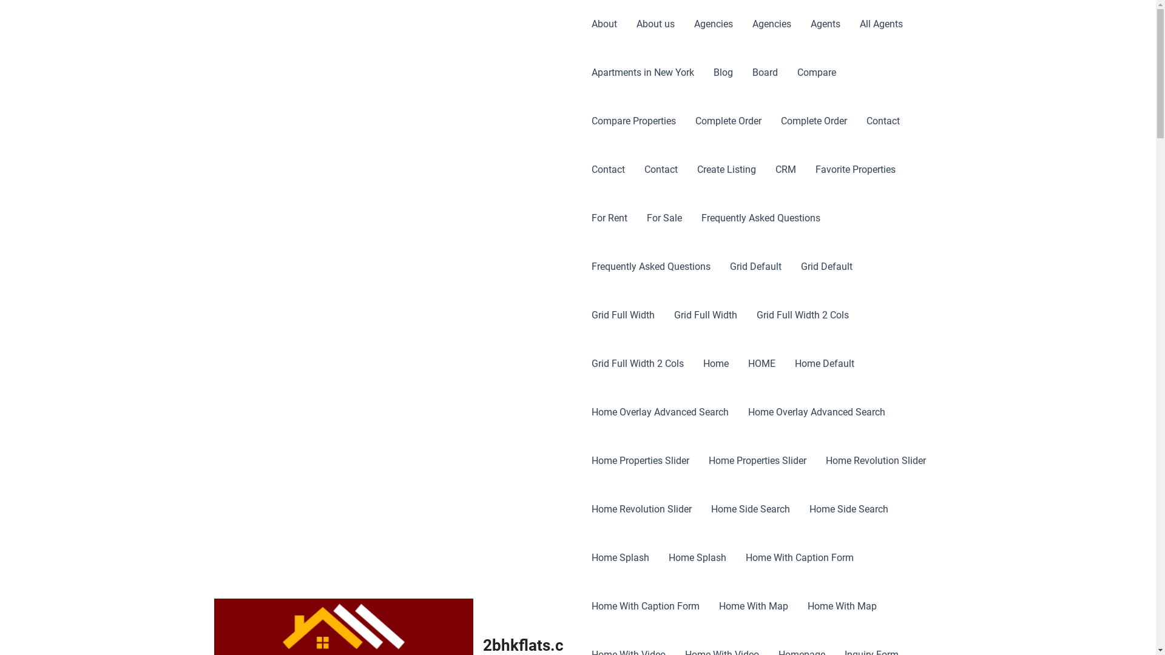 Image resolution: width=1165 pixels, height=655 pixels. What do you see at coordinates (646, 606) in the screenshot?
I see `Home With Caption Form` at bounding box center [646, 606].